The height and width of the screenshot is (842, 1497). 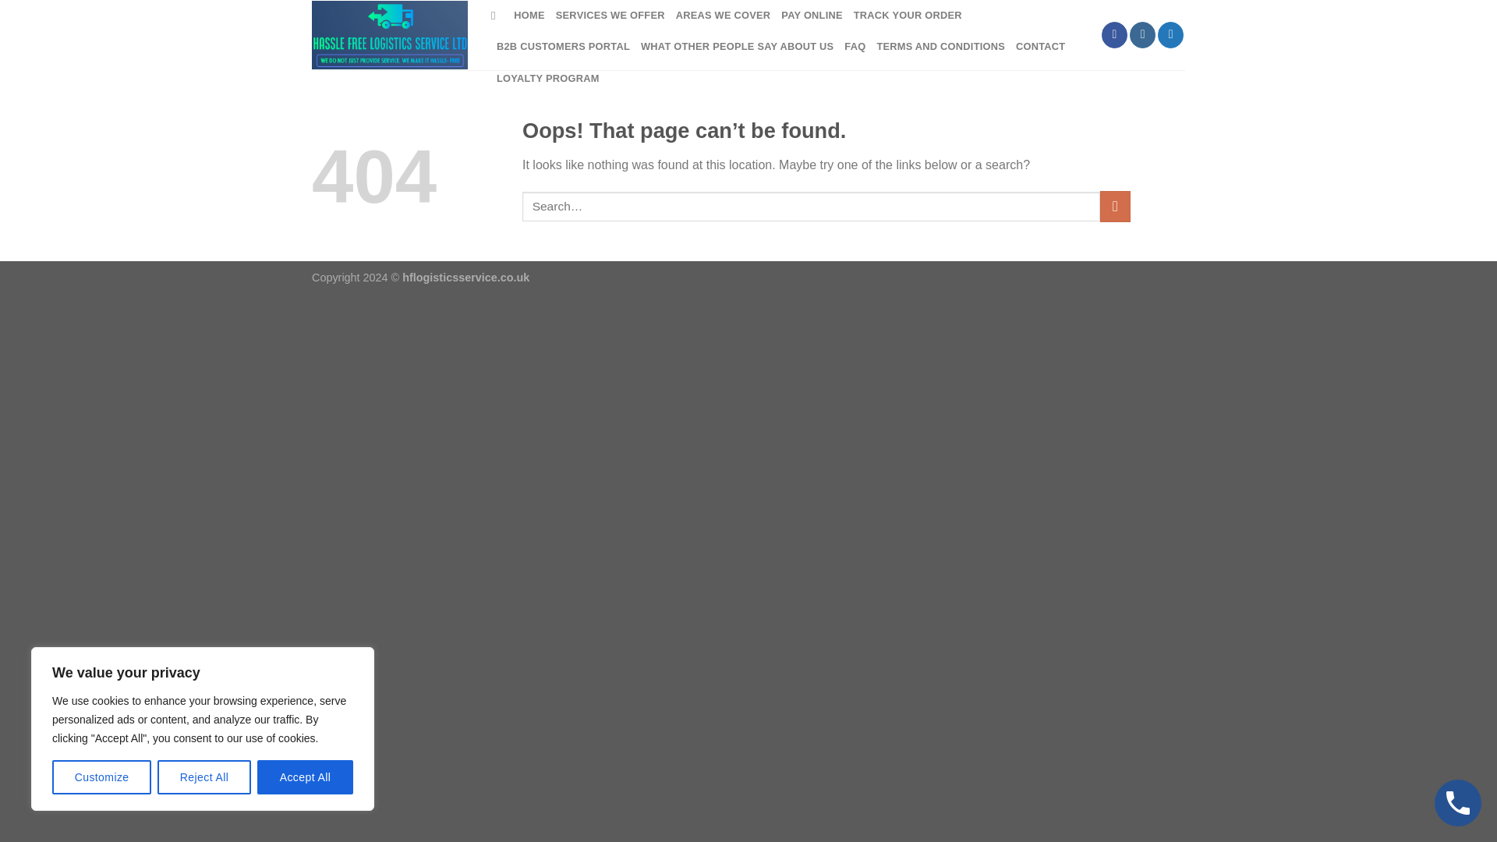 What do you see at coordinates (610, 16) in the screenshot?
I see `SERVICES WE OFFER` at bounding box center [610, 16].